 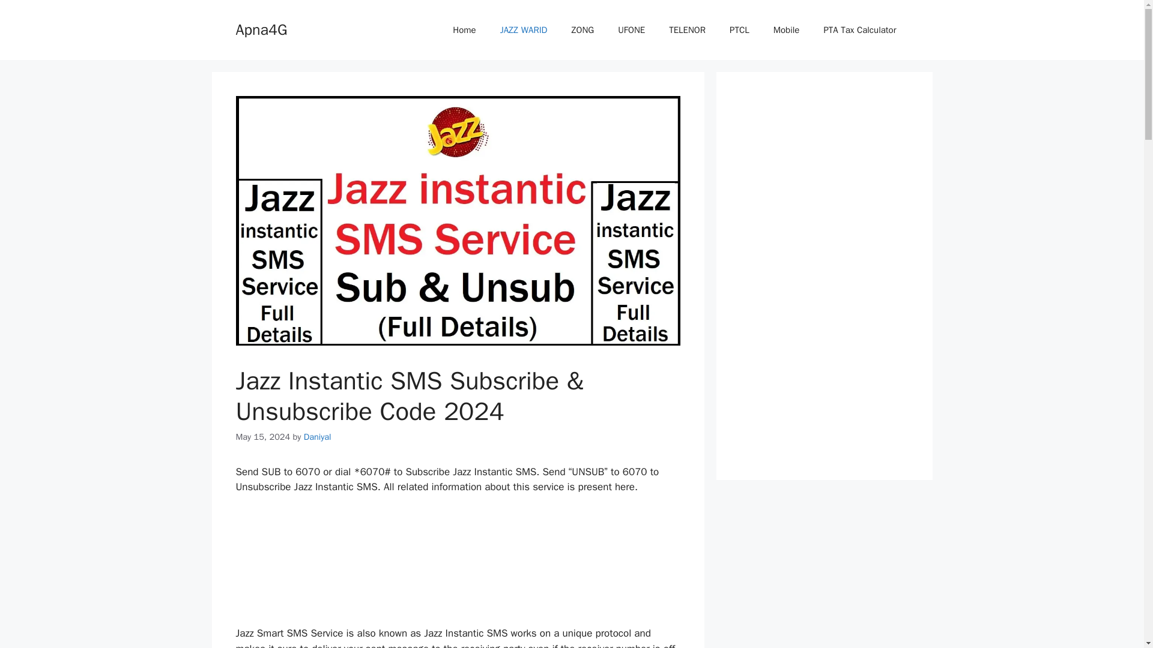 I want to click on Home, so click(x=464, y=30).